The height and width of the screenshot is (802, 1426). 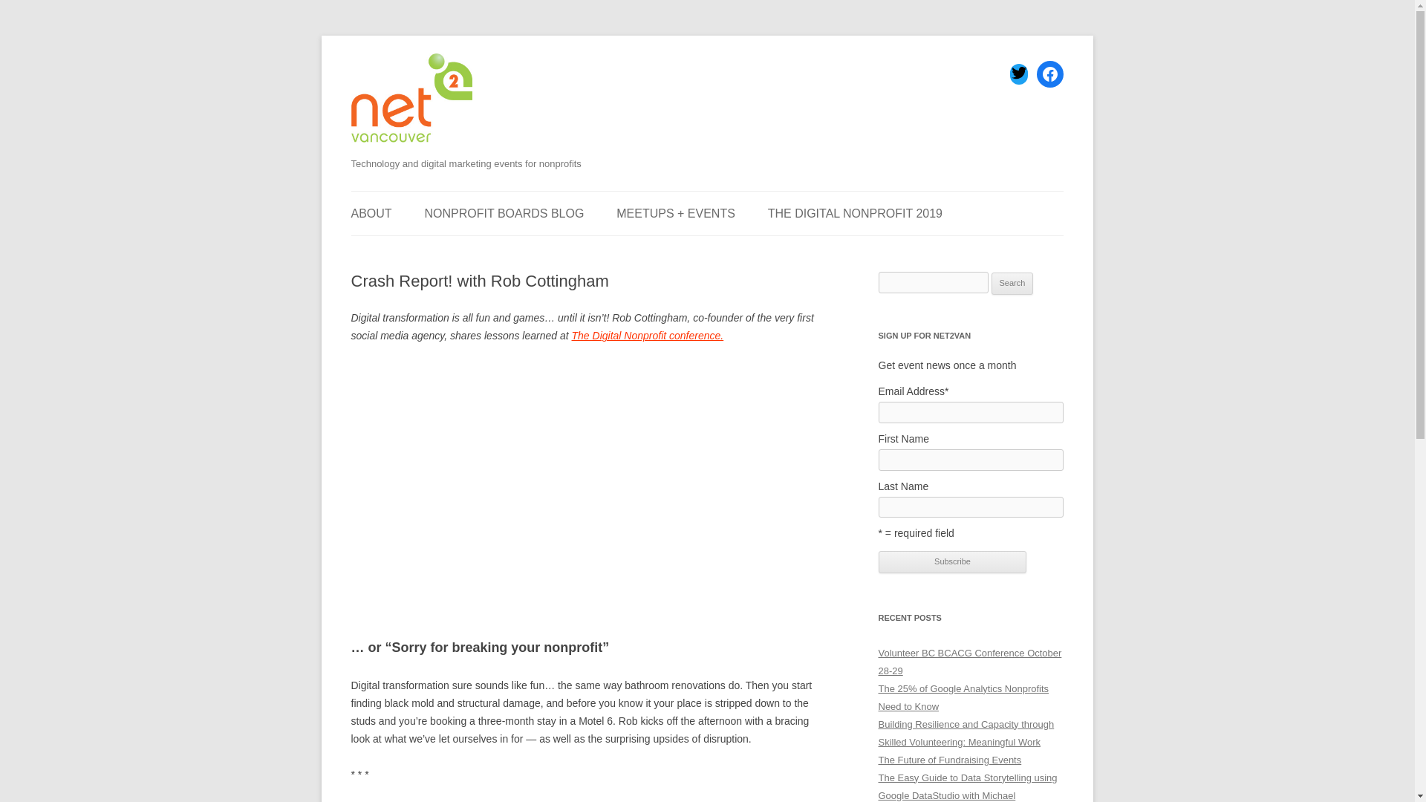 I want to click on Subscribe, so click(x=952, y=561).